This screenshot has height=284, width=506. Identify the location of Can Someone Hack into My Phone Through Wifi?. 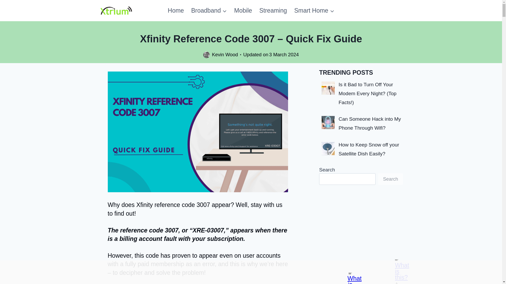
(370, 123).